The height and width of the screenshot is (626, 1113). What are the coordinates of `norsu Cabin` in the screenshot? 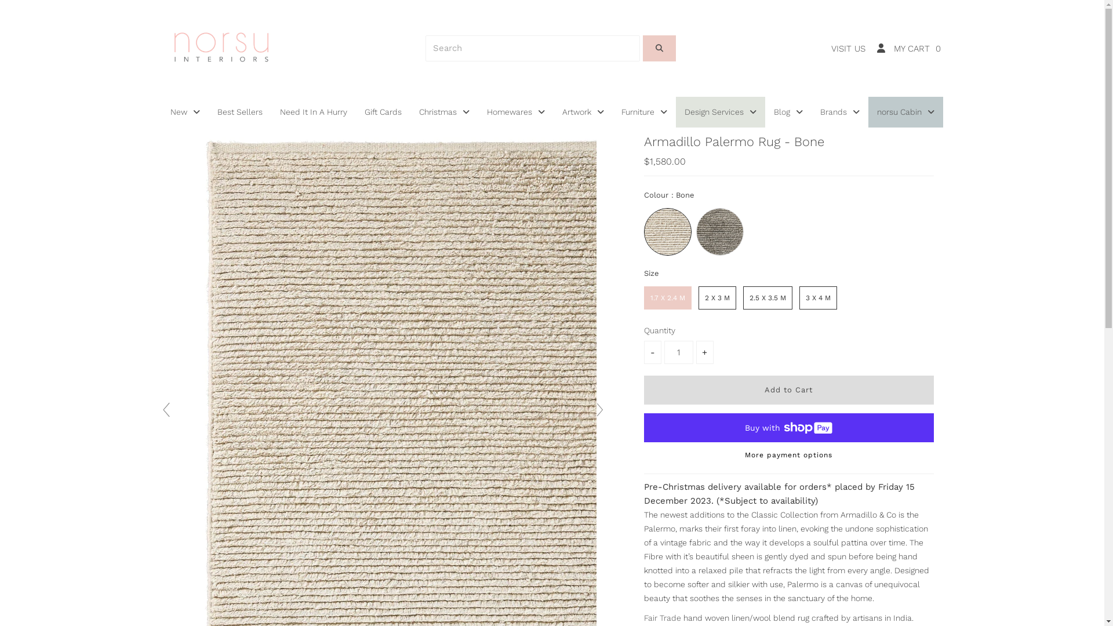 It's located at (905, 112).